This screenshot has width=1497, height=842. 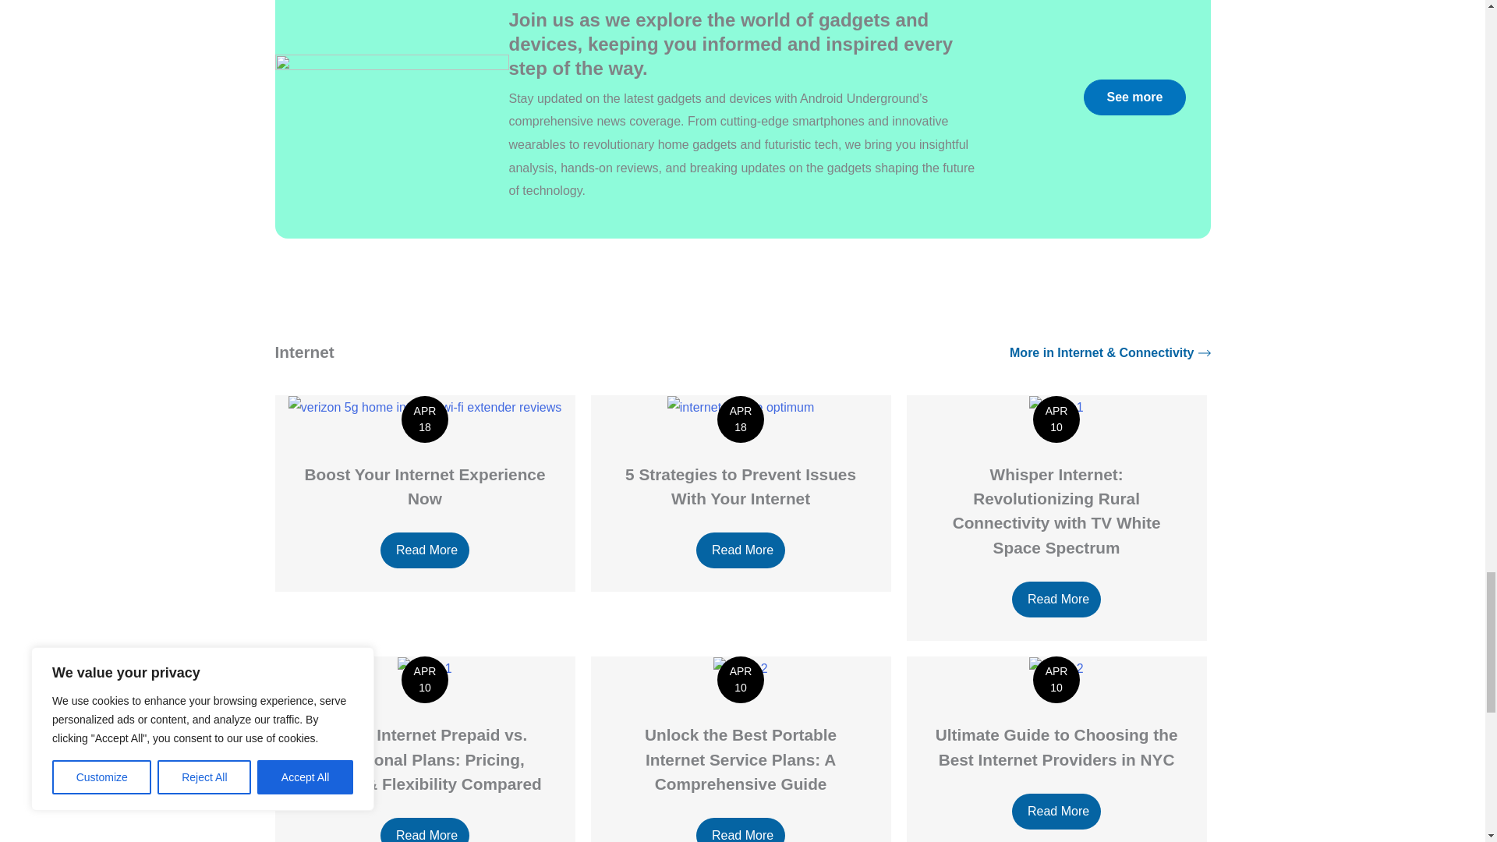 What do you see at coordinates (741, 407) in the screenshot?
I see `5 Strategies to Prevent Issues With Your Internet` at bounding box center [741, 407].